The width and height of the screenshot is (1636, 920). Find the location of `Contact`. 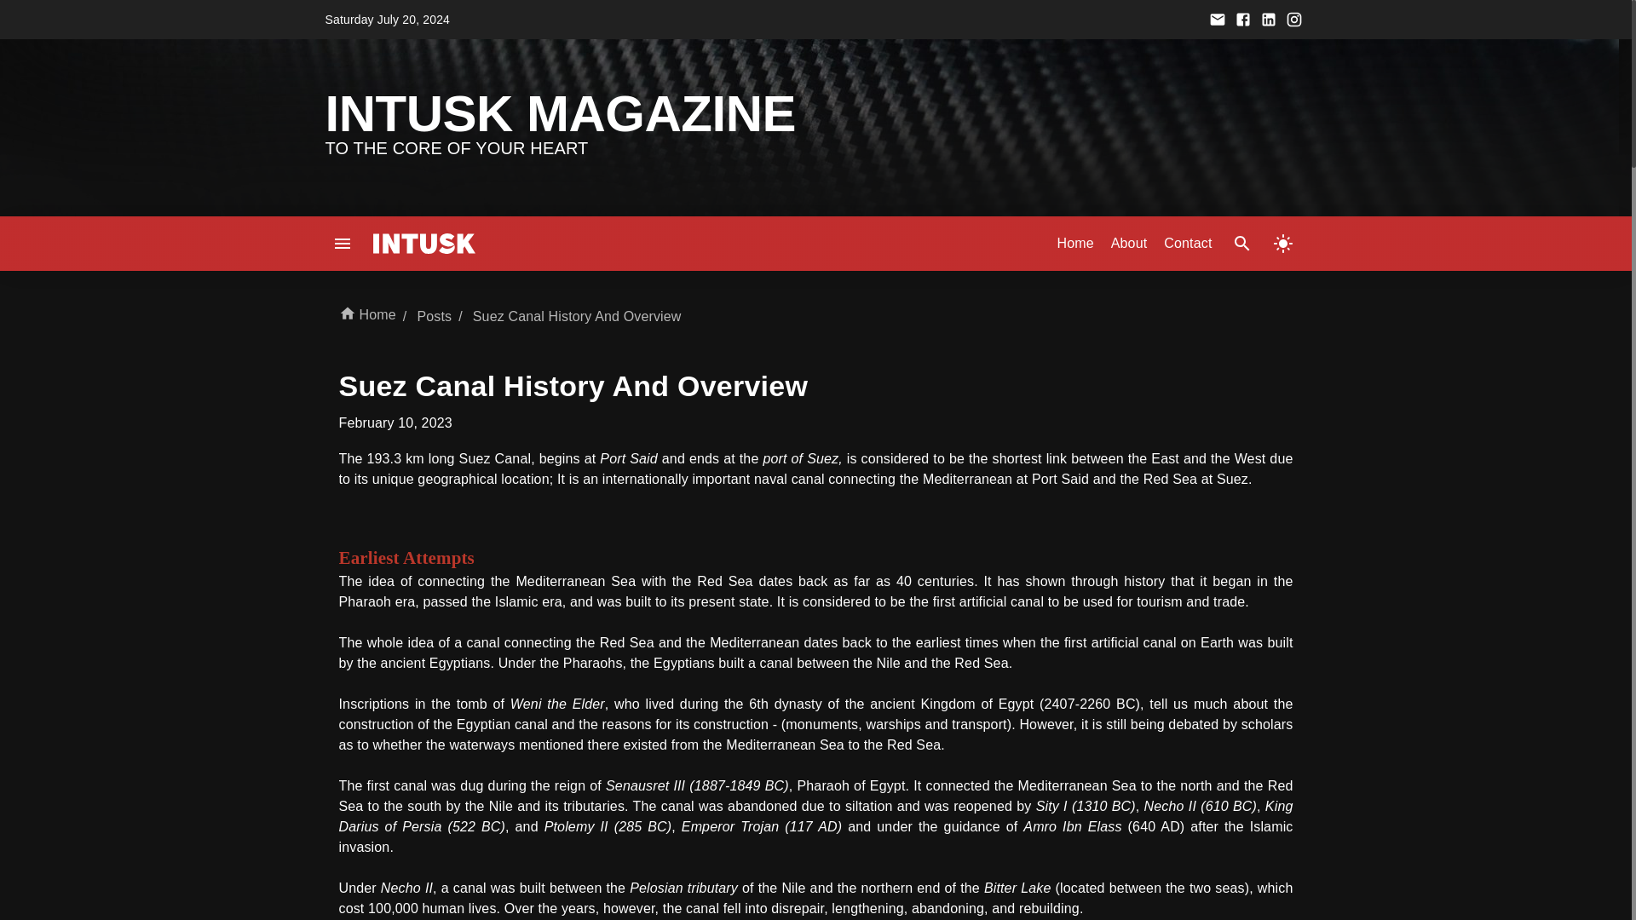

Contact is located at coordinates (1188, 244).